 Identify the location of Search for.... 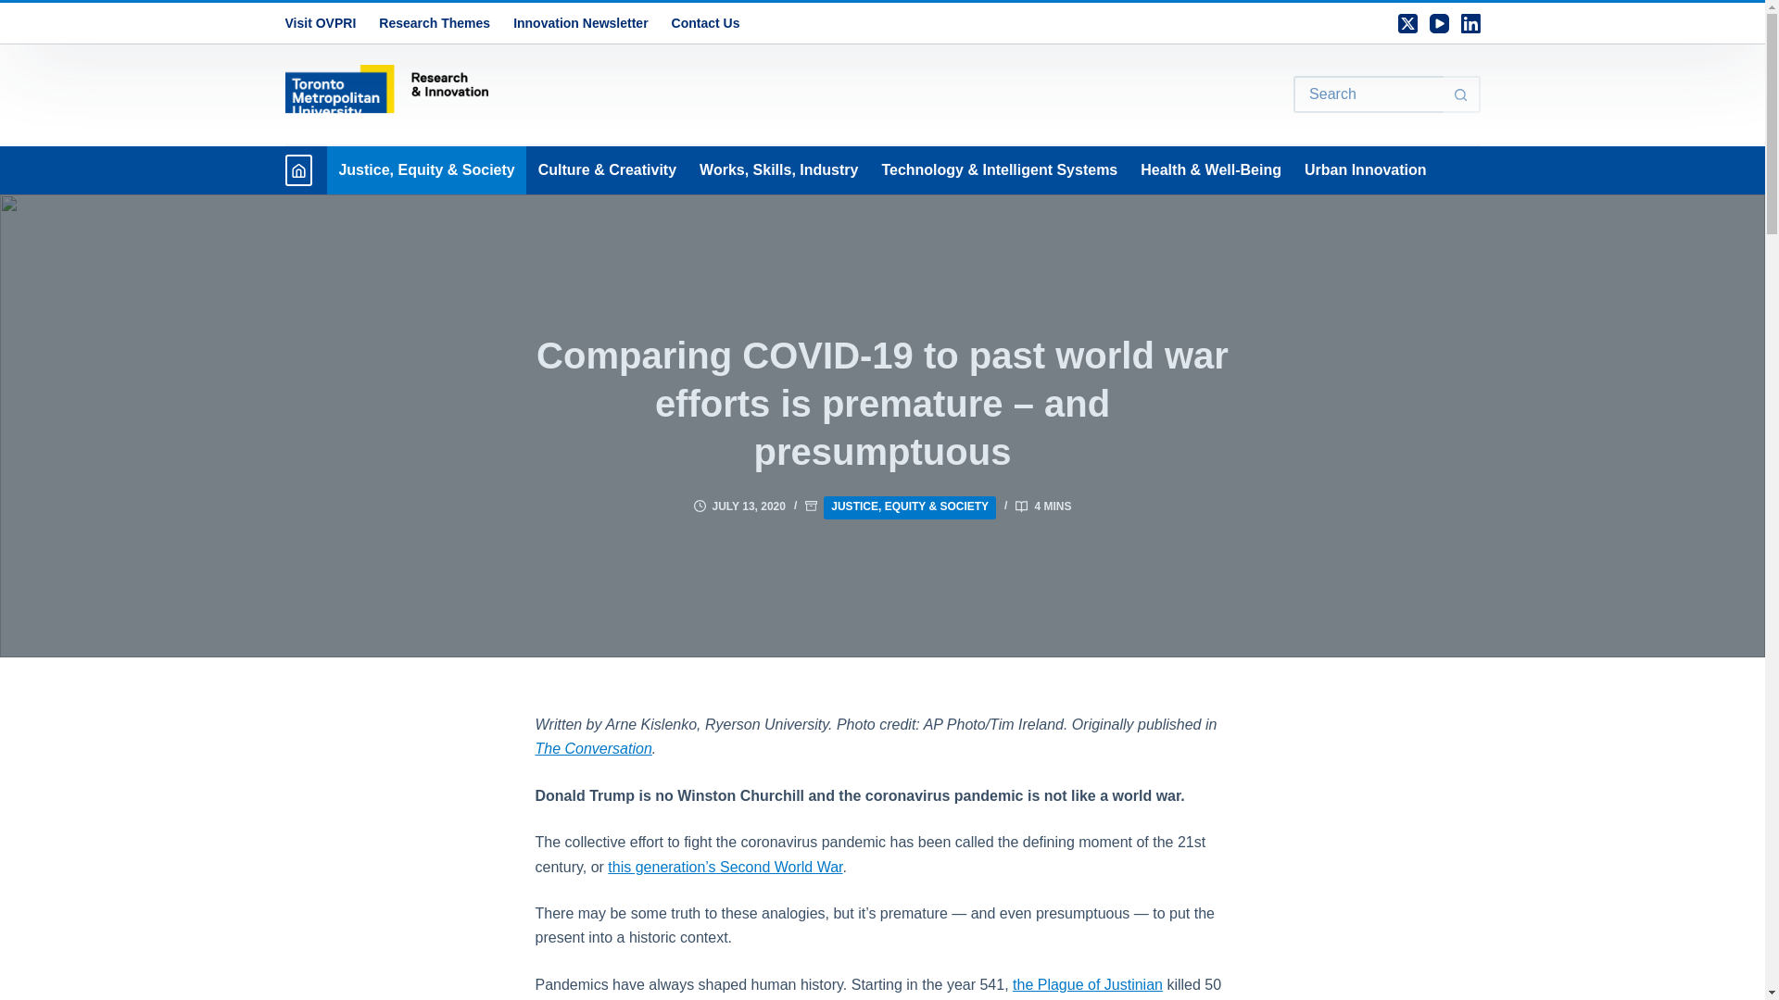
(1368, 94).